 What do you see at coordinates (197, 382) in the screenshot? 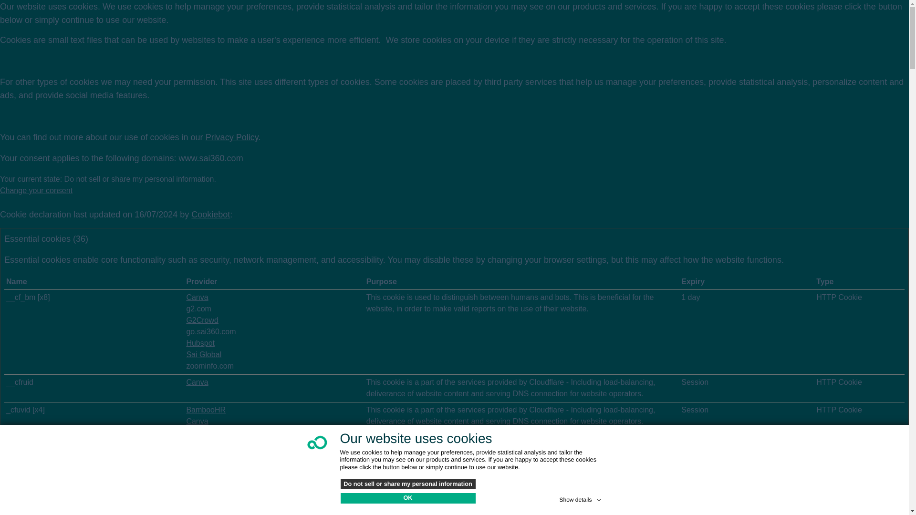
I see `Canva's privacy policy` at bounding box center [197, 382].